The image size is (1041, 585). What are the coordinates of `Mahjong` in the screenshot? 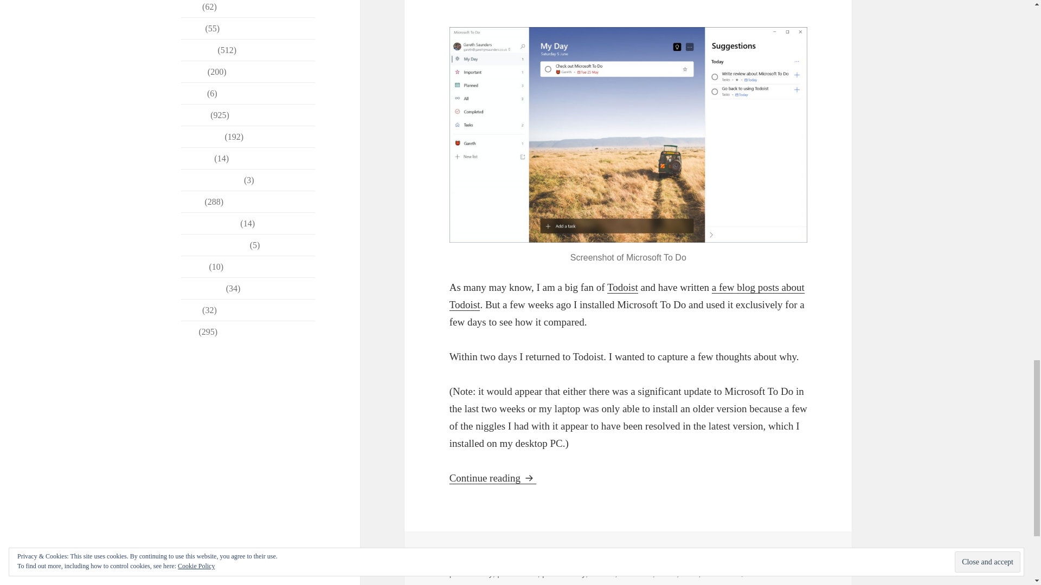 It's located at (196, 158).